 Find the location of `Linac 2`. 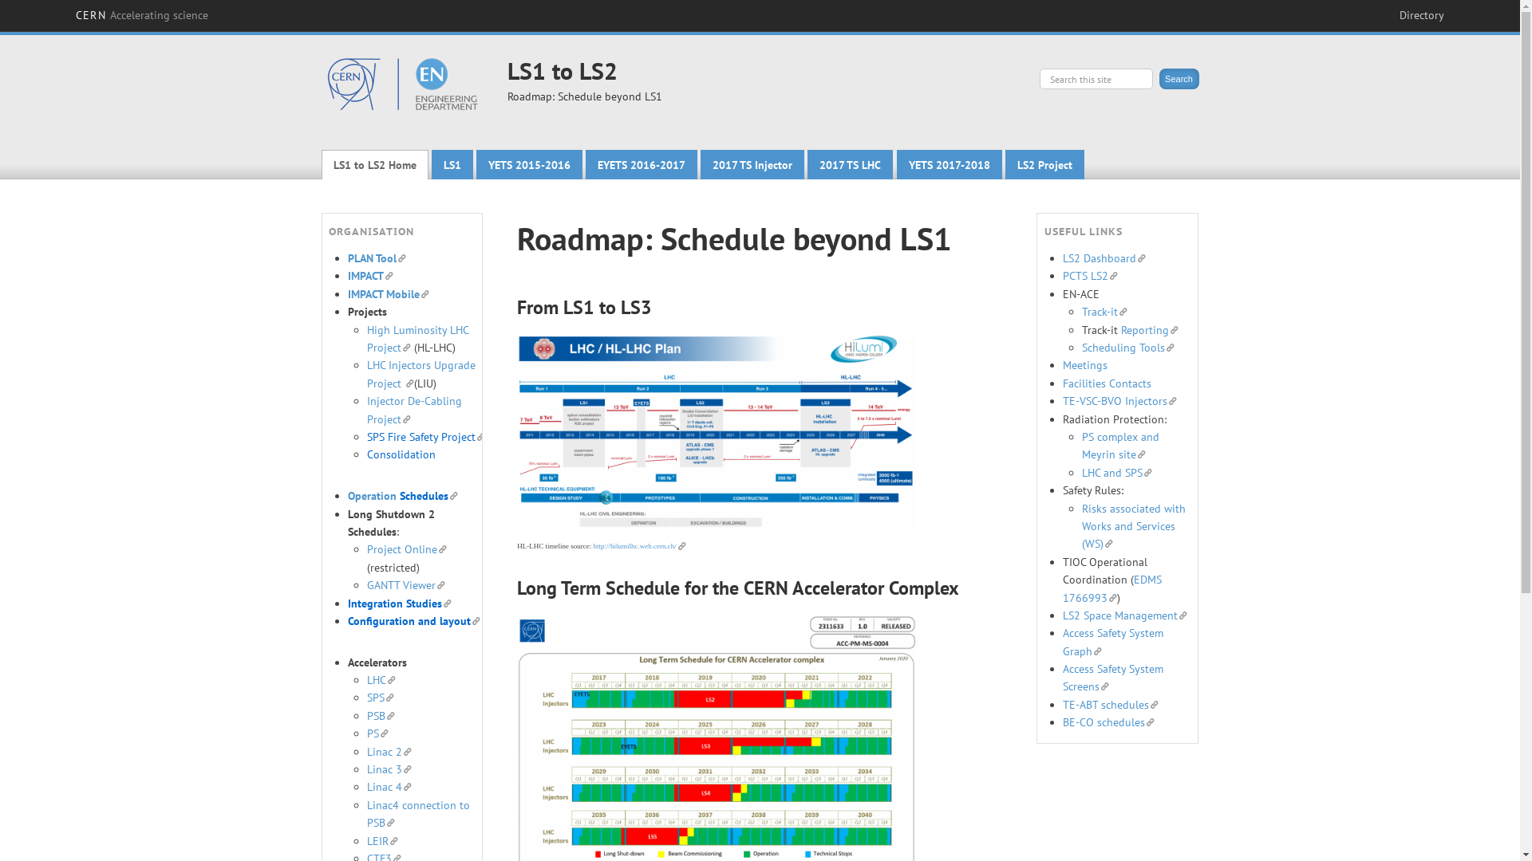

Linac 2 is located at coordinates (389, 752).